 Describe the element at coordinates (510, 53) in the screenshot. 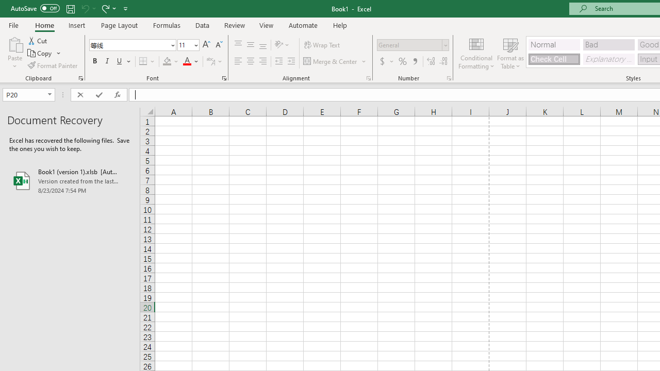

I see `Format as Table` at that location.